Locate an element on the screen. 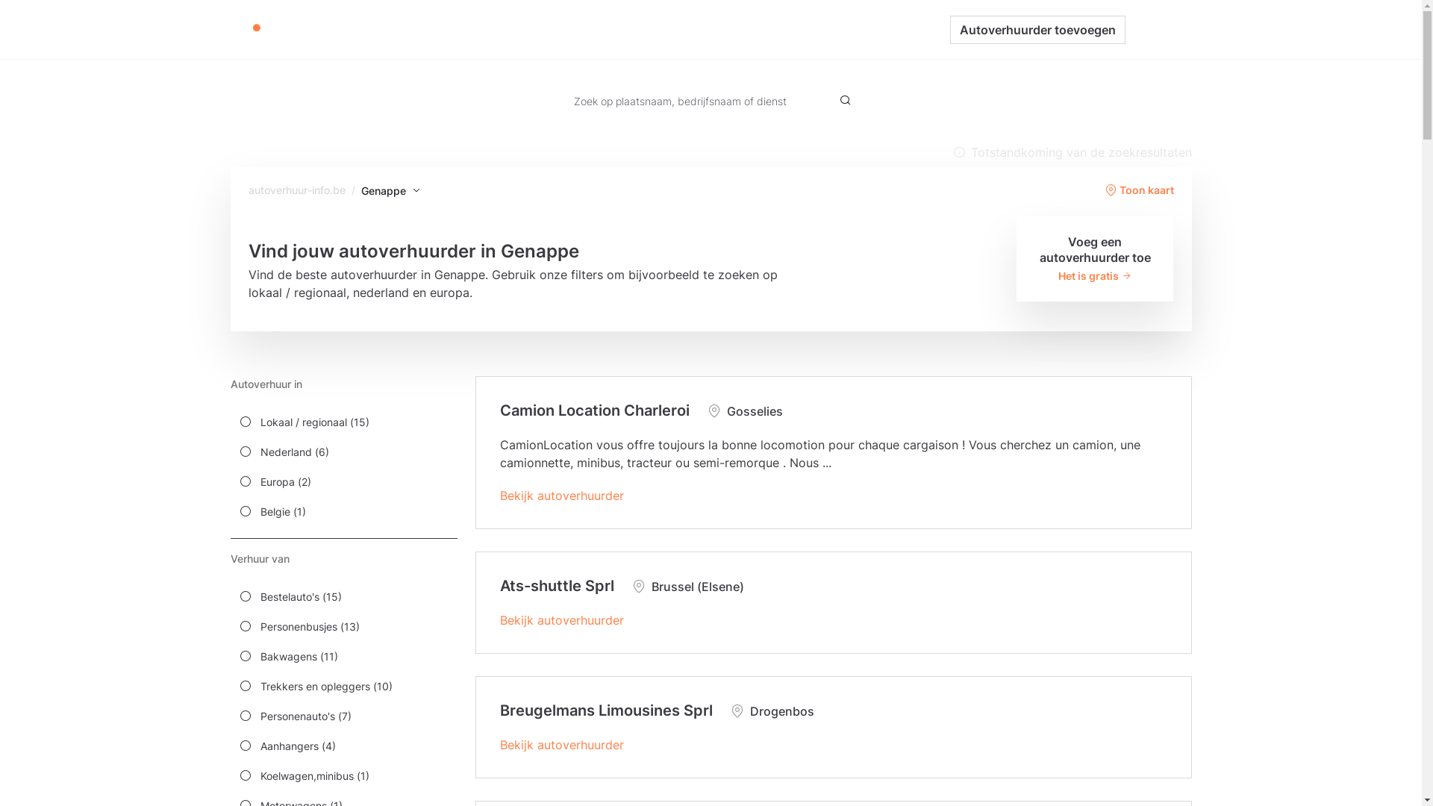  Personenbusjes (13) is located at coordinates (343, 626).